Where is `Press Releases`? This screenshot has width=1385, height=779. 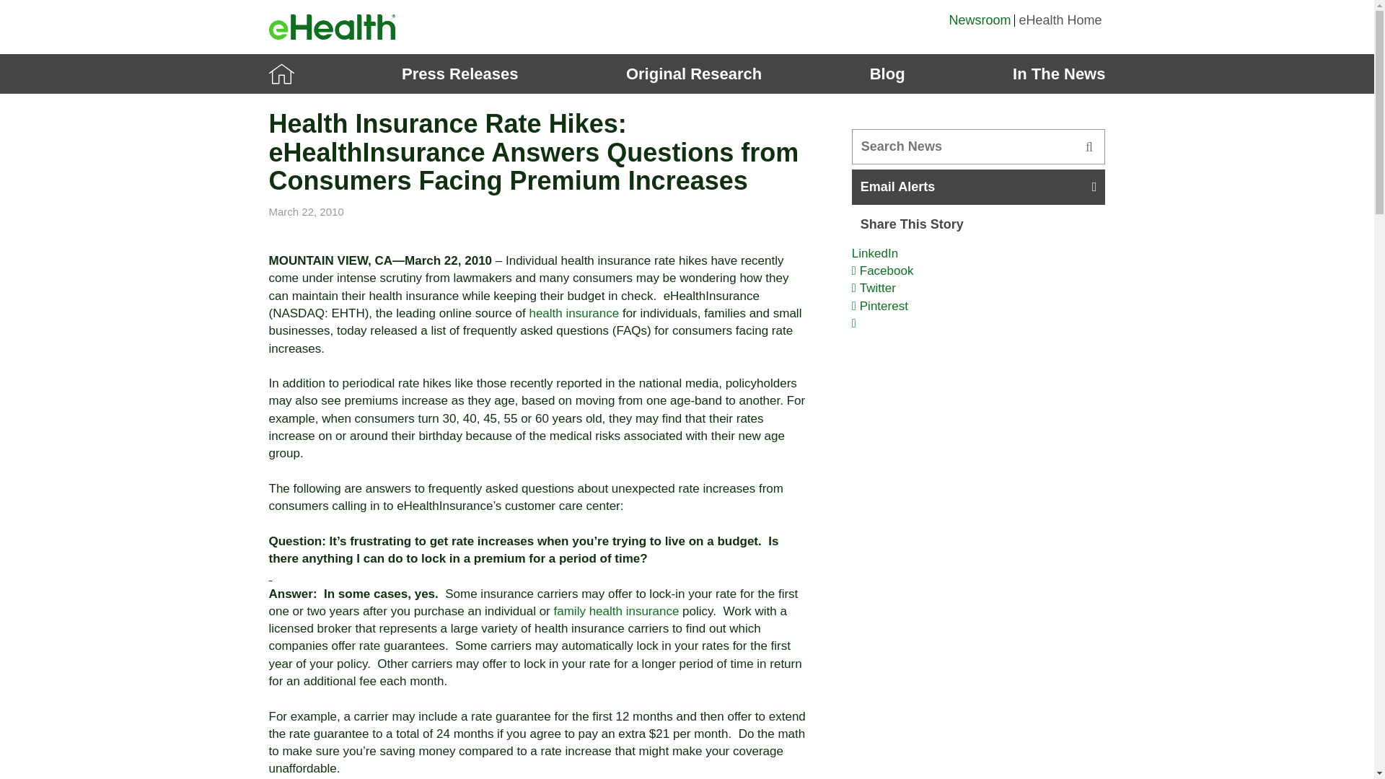
Press Releases is located at coordinates (460, 74).